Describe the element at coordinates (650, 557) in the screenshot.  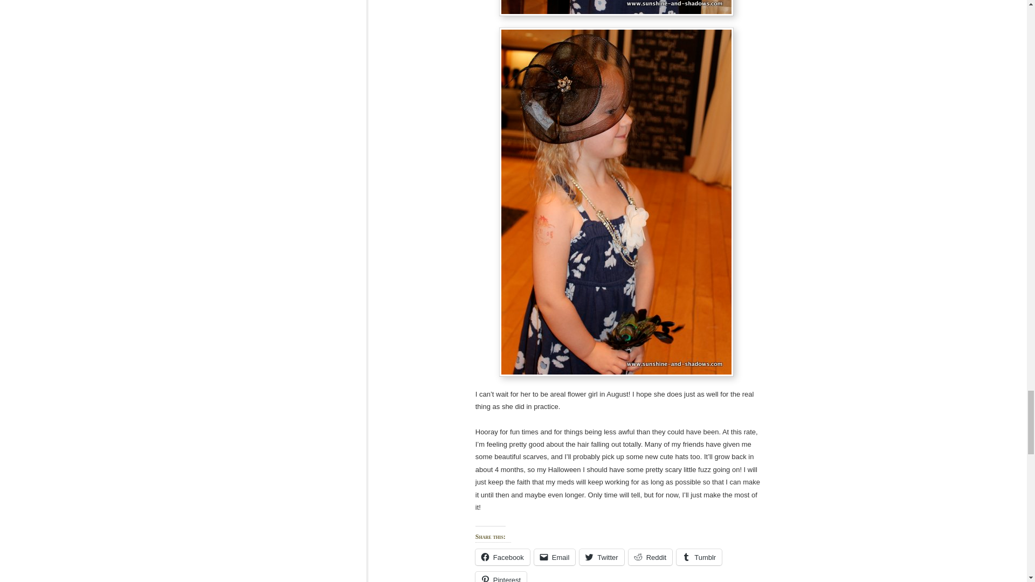
I see `Reddit` at that location.